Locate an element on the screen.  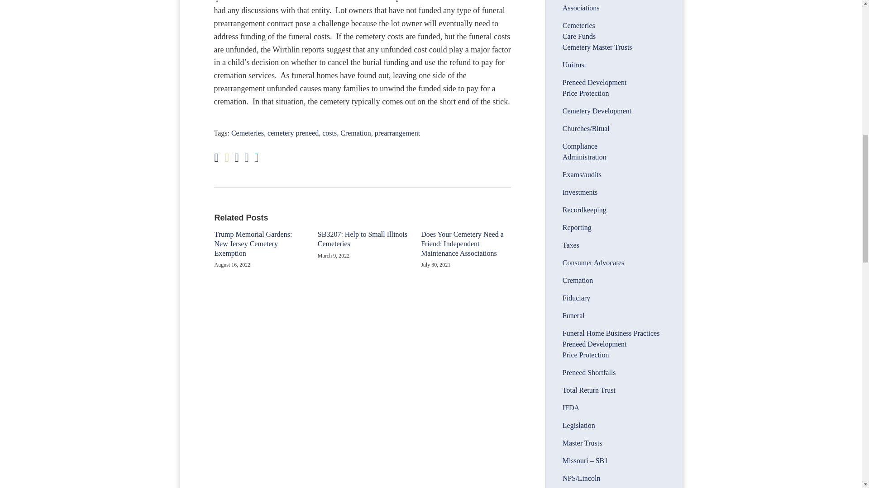
cemetery preneed is located at coordinates (293, 133).